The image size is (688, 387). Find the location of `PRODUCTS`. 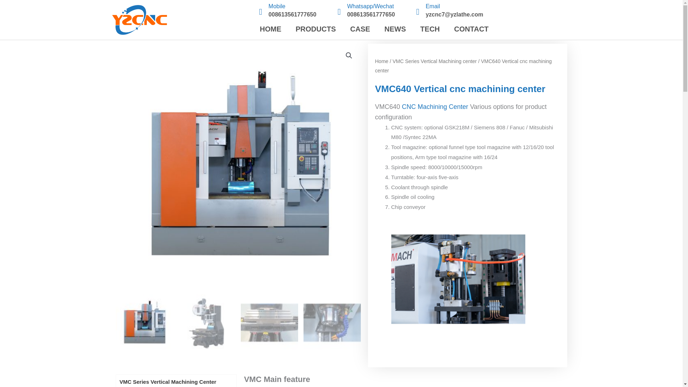

PRODUCTS is located at coordinates (315, 29).